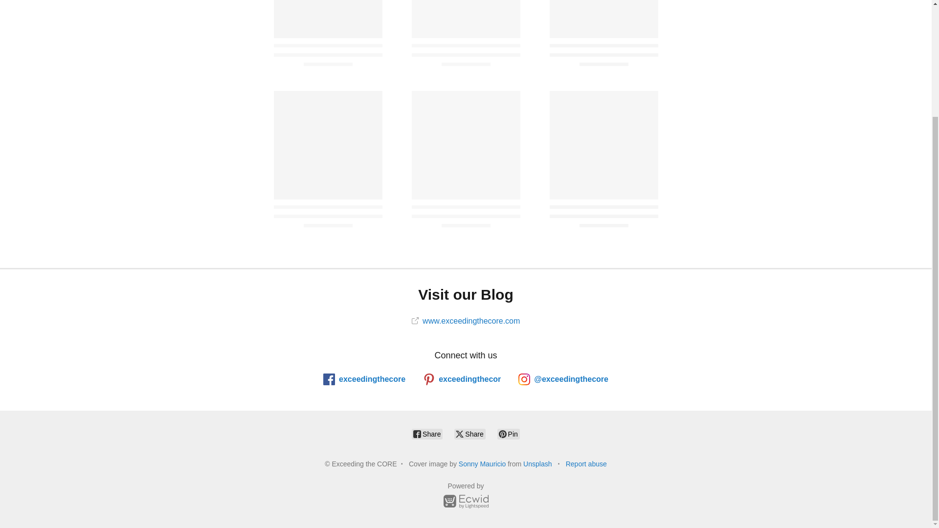 The height and width of the screenshot is (528, 939). Describe the element at coordinates (466, 497) in the screenshot. I see `Powered by` at that location.